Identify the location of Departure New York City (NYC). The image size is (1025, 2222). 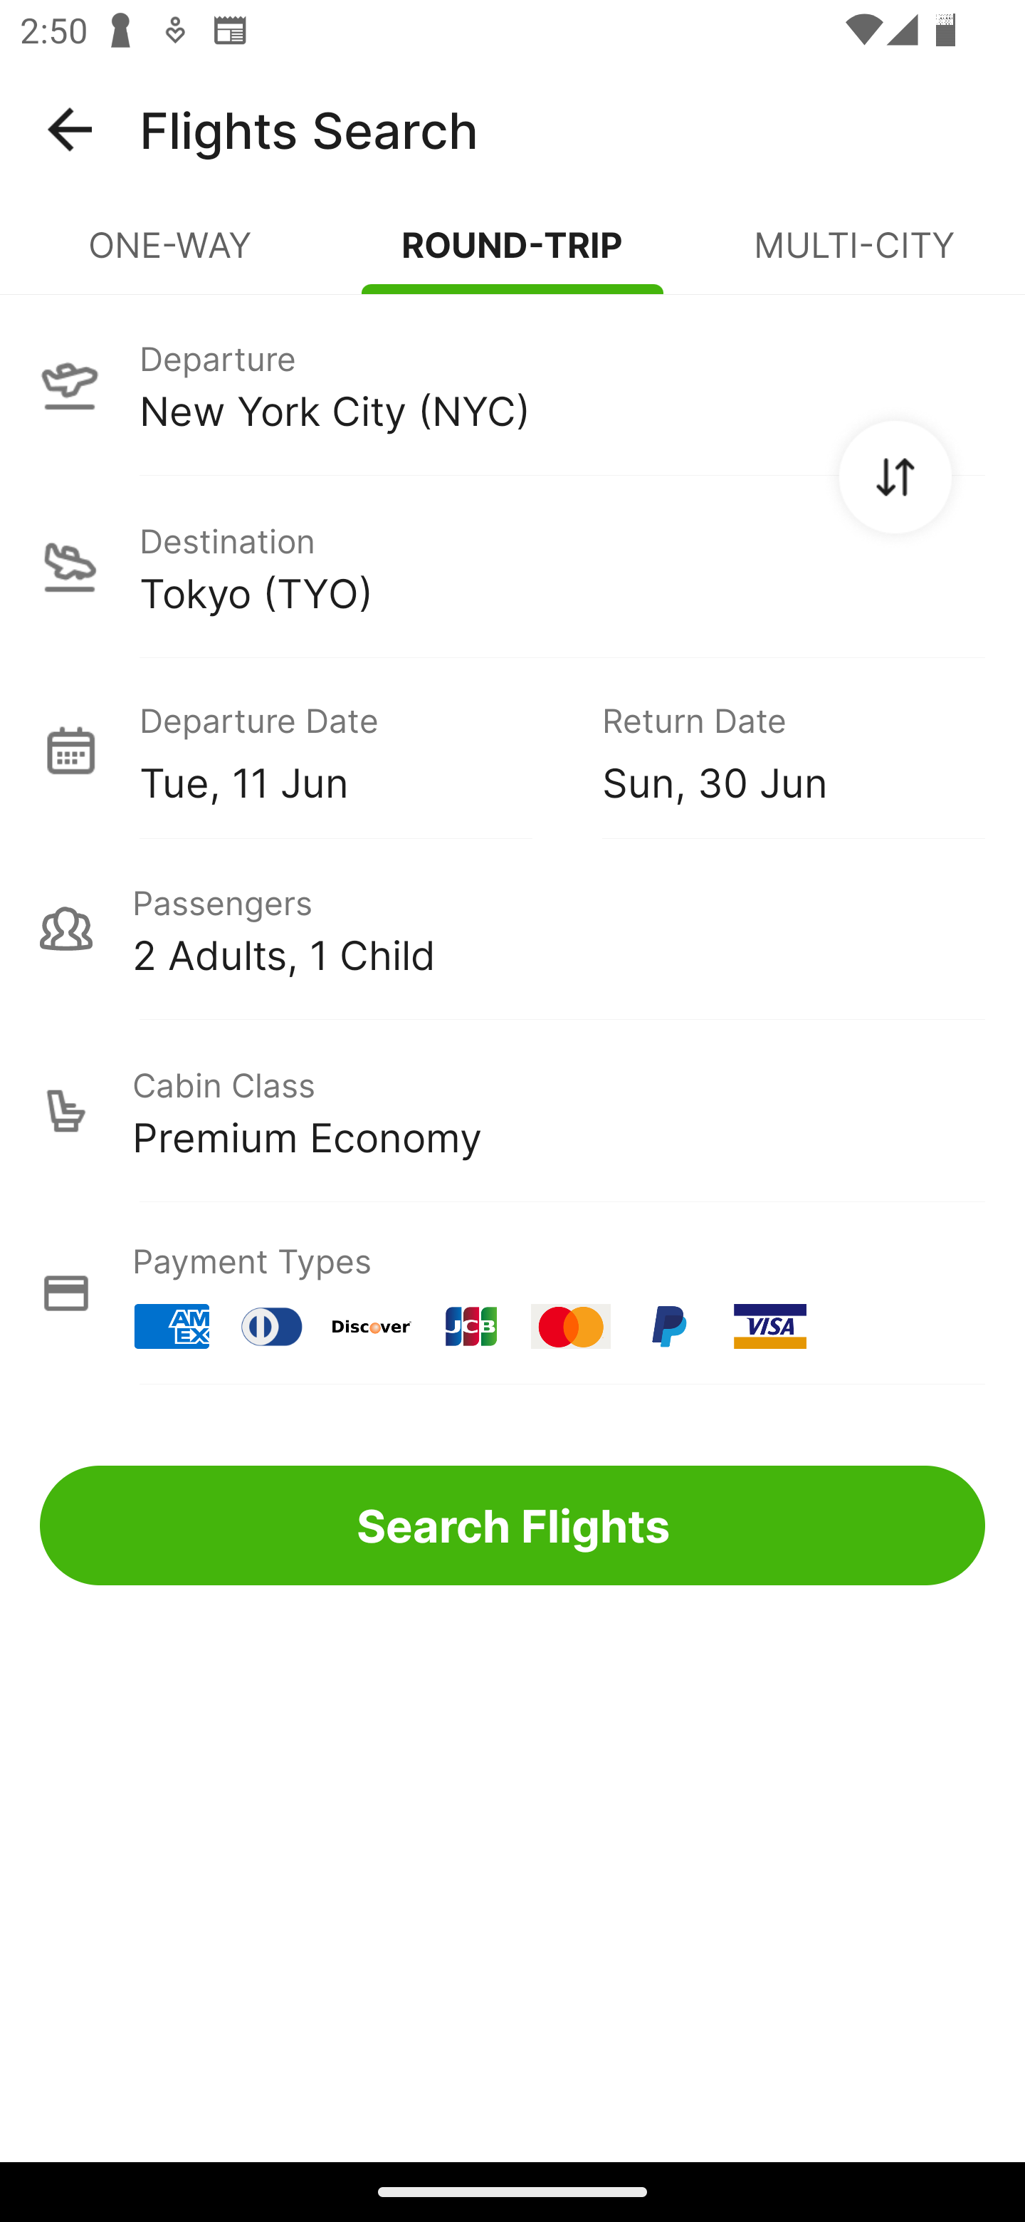
(512, 384).